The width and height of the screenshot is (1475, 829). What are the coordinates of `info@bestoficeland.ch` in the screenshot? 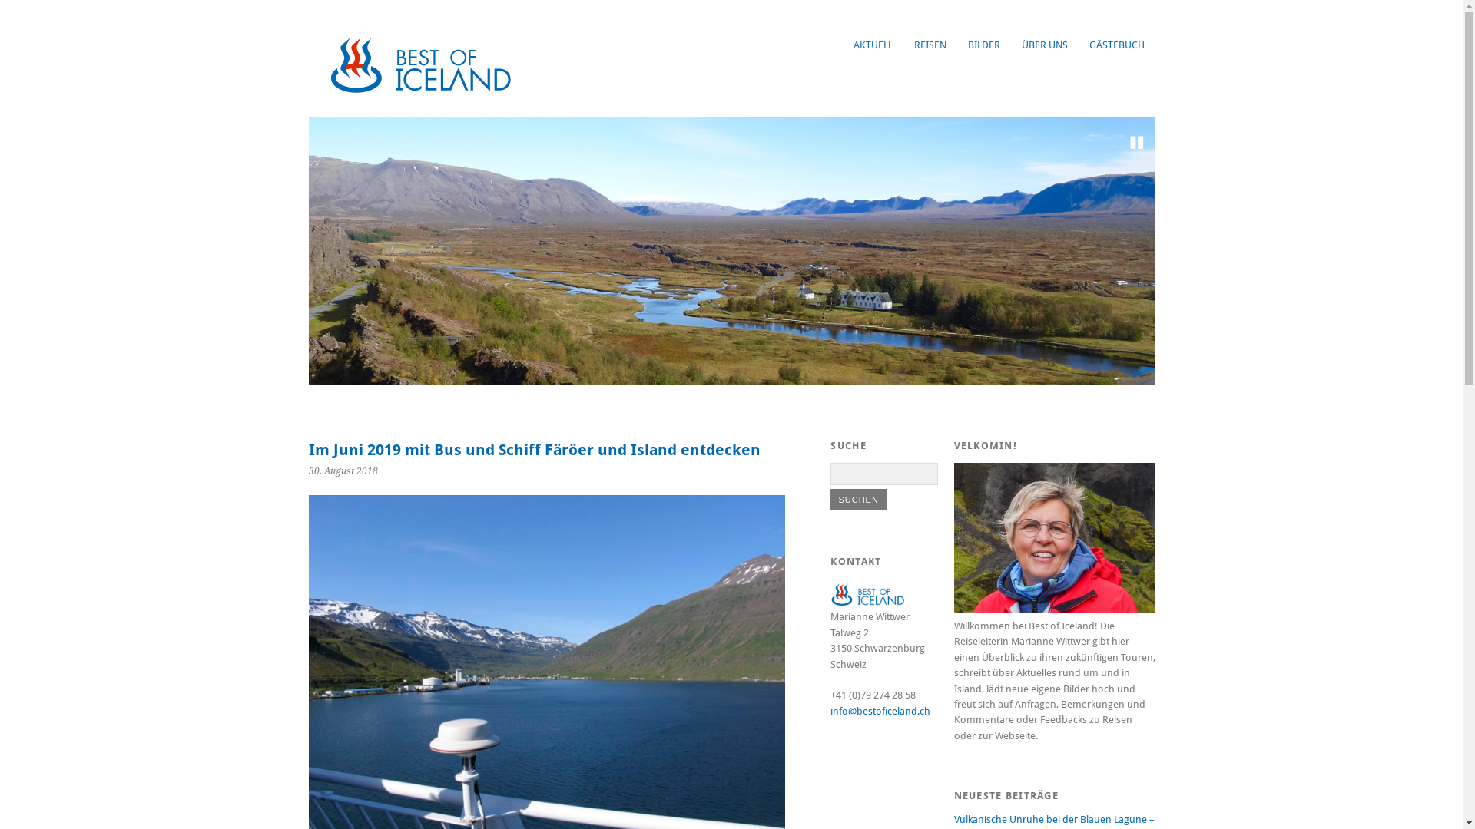 It's located at (880, 711).